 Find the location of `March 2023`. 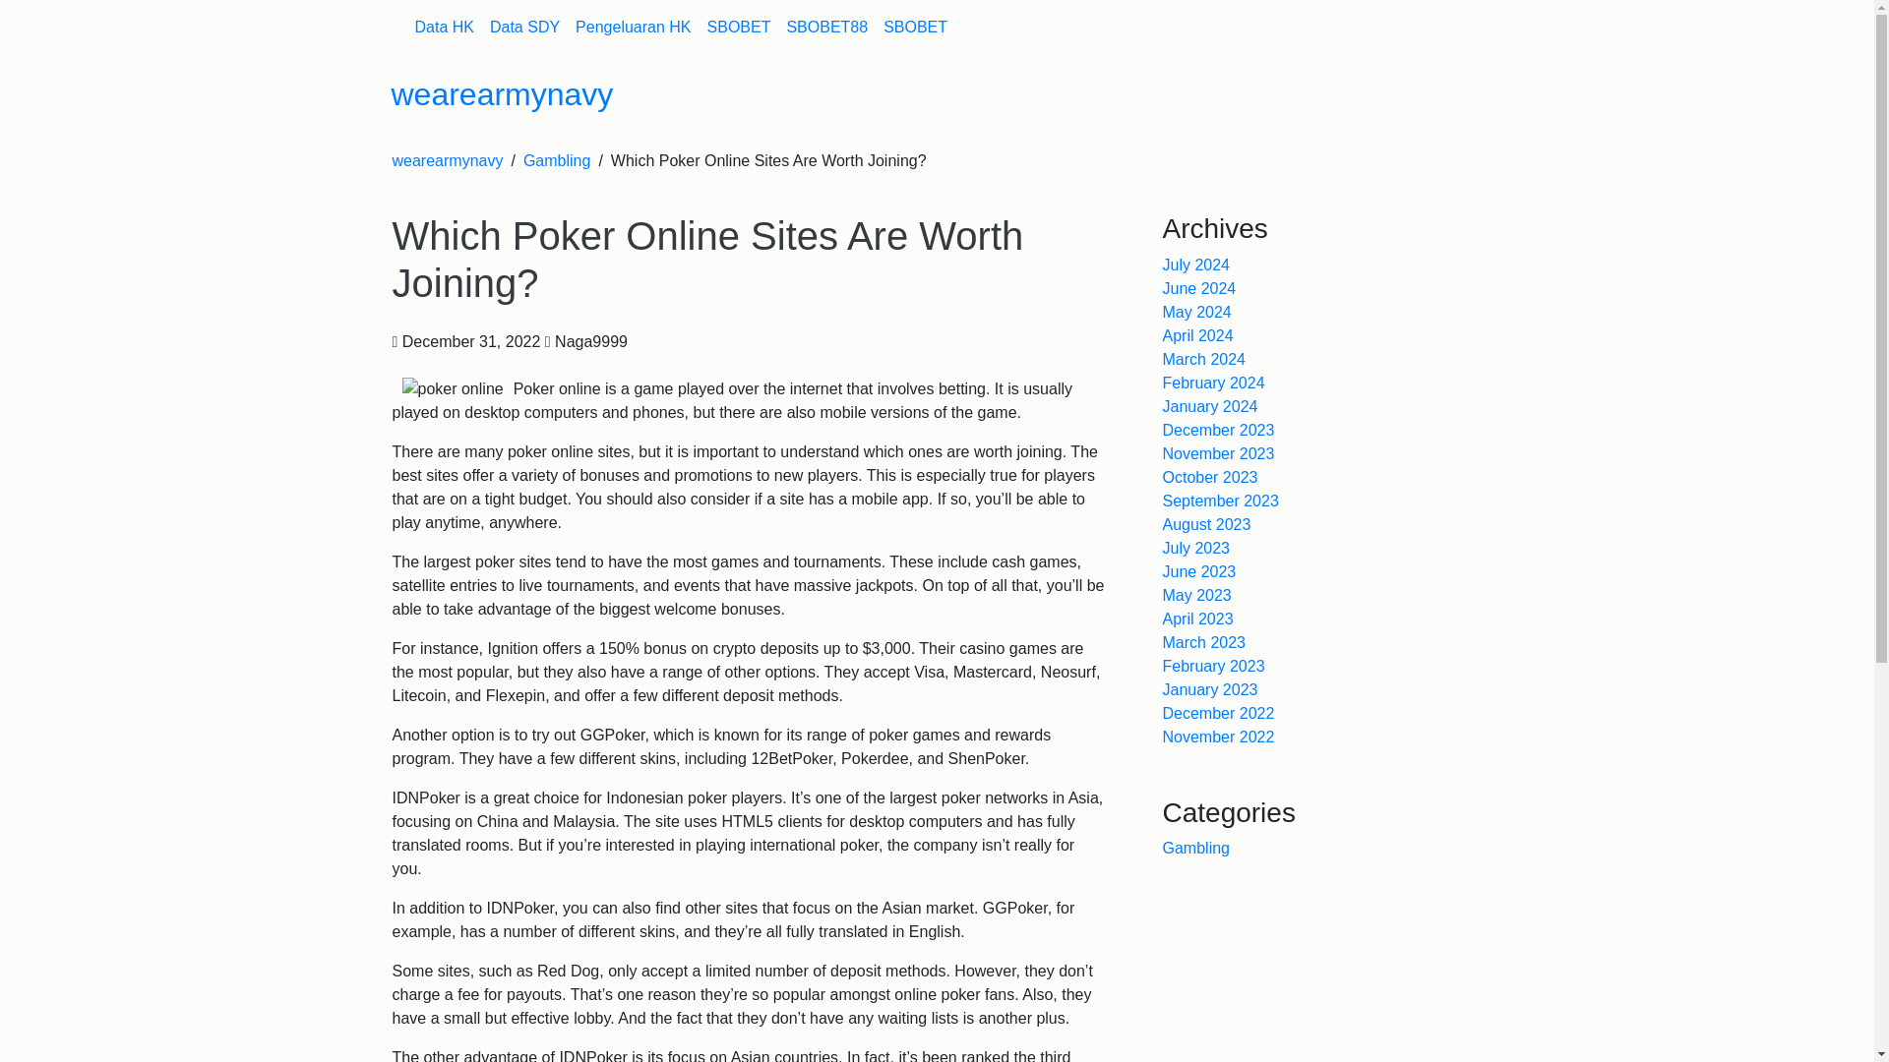

March 2023 is located at coordinates (1204, 642).